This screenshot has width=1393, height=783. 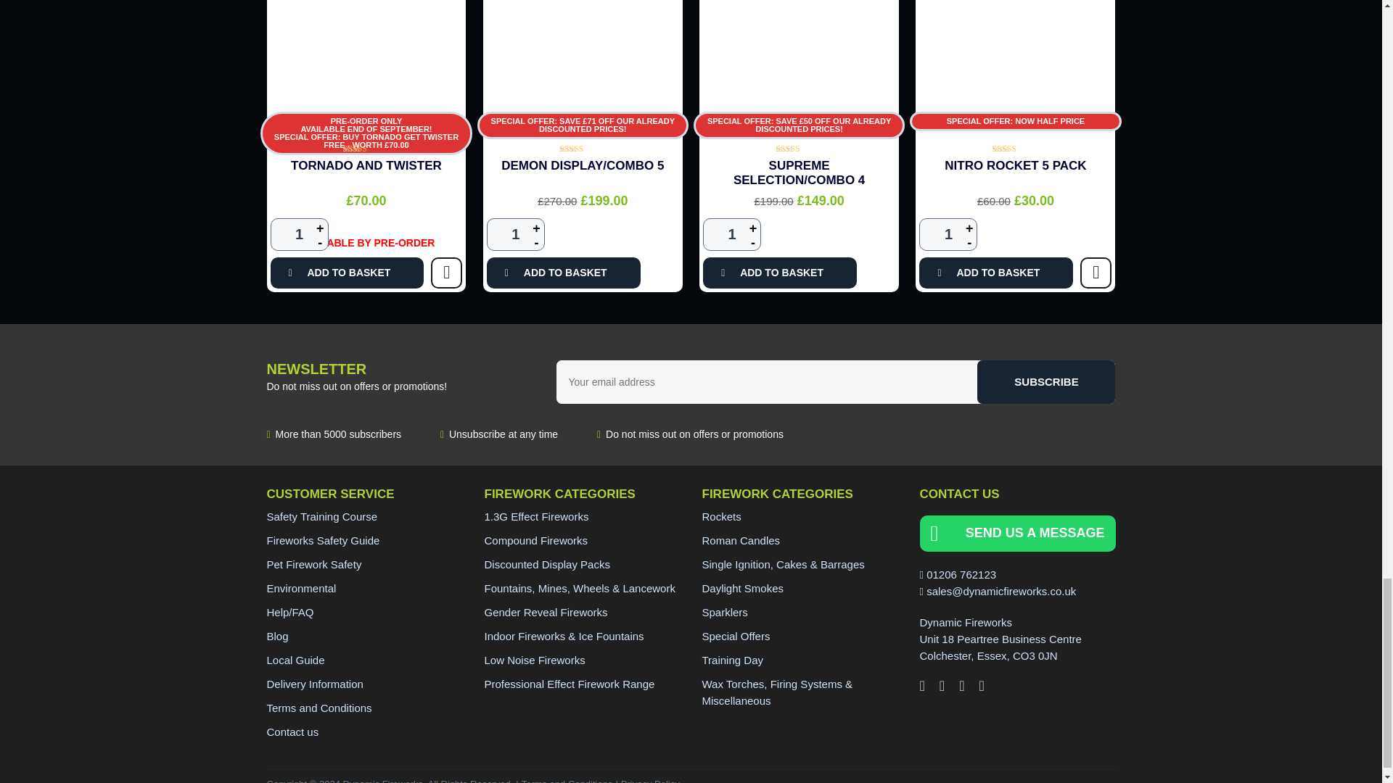 I want to click on Qty, so click(x=731, y=234).